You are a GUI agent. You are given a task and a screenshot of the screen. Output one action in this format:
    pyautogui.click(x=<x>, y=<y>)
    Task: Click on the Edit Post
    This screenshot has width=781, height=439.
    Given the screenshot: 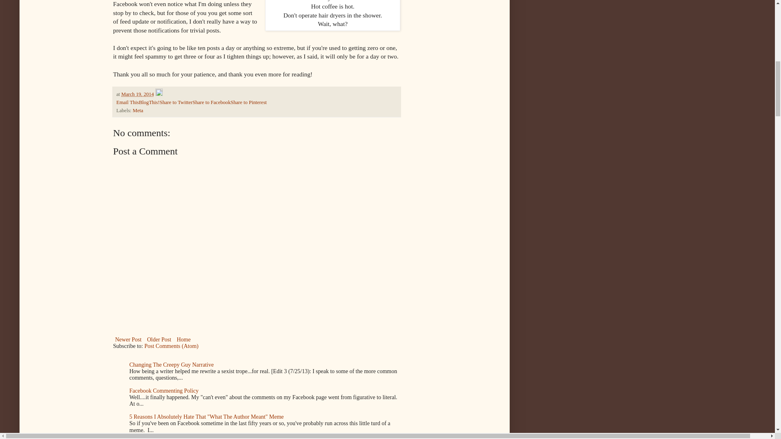 What is the action you would take?
    pyautogui.click(x=159, y=94)
    